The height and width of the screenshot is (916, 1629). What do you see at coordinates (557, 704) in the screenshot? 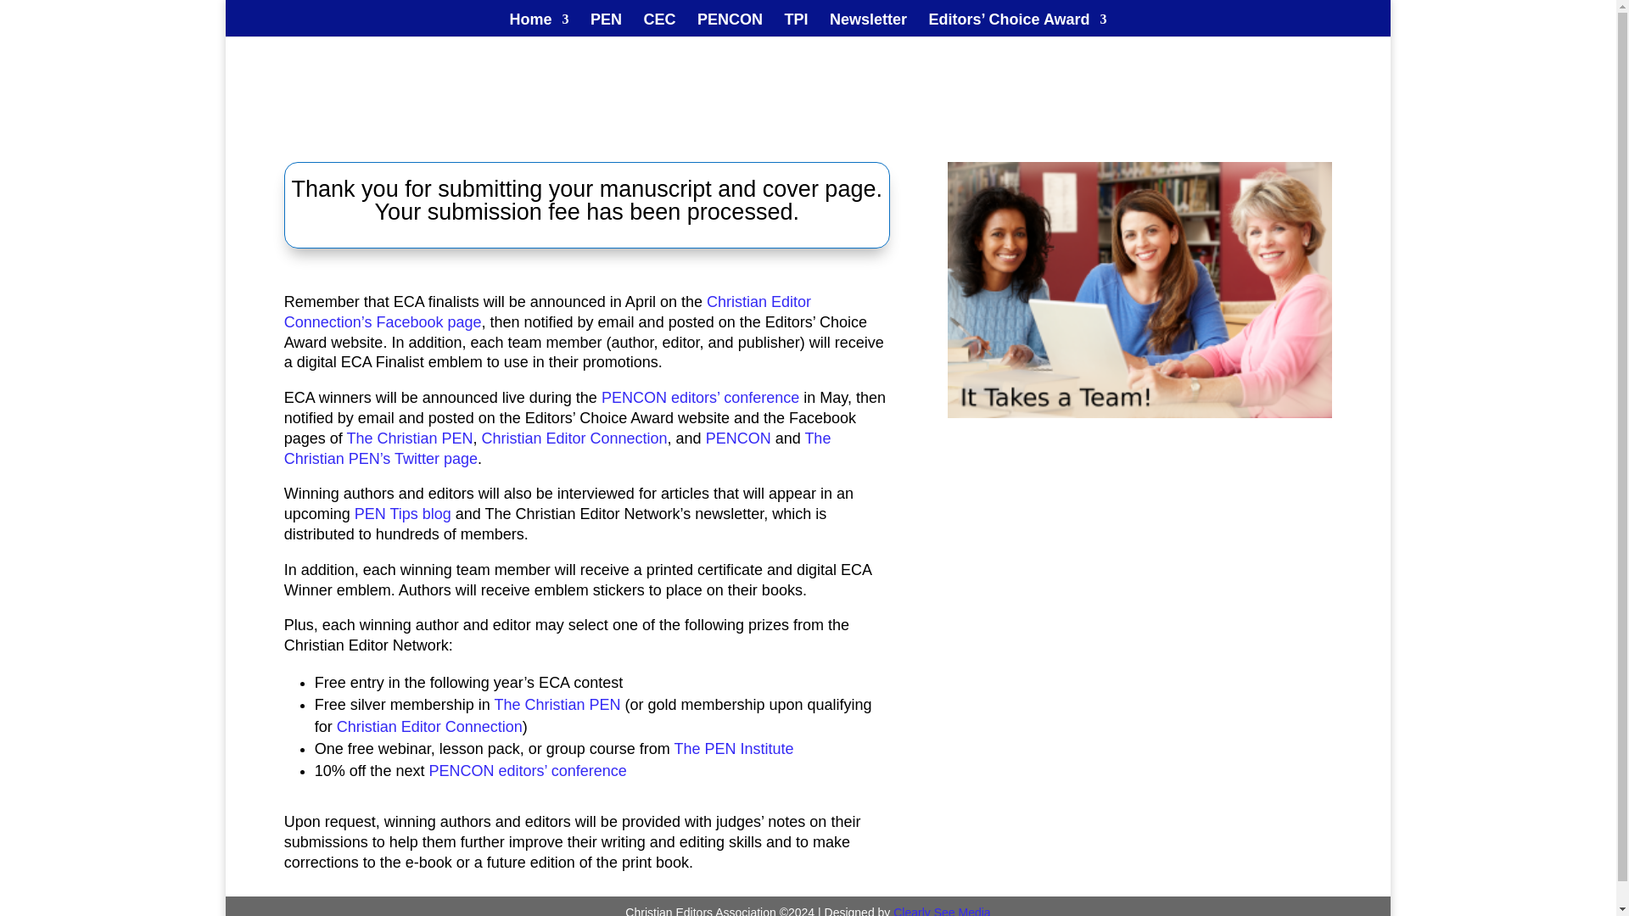
I see `The Christian PEN` at bounding box center [557, 704].